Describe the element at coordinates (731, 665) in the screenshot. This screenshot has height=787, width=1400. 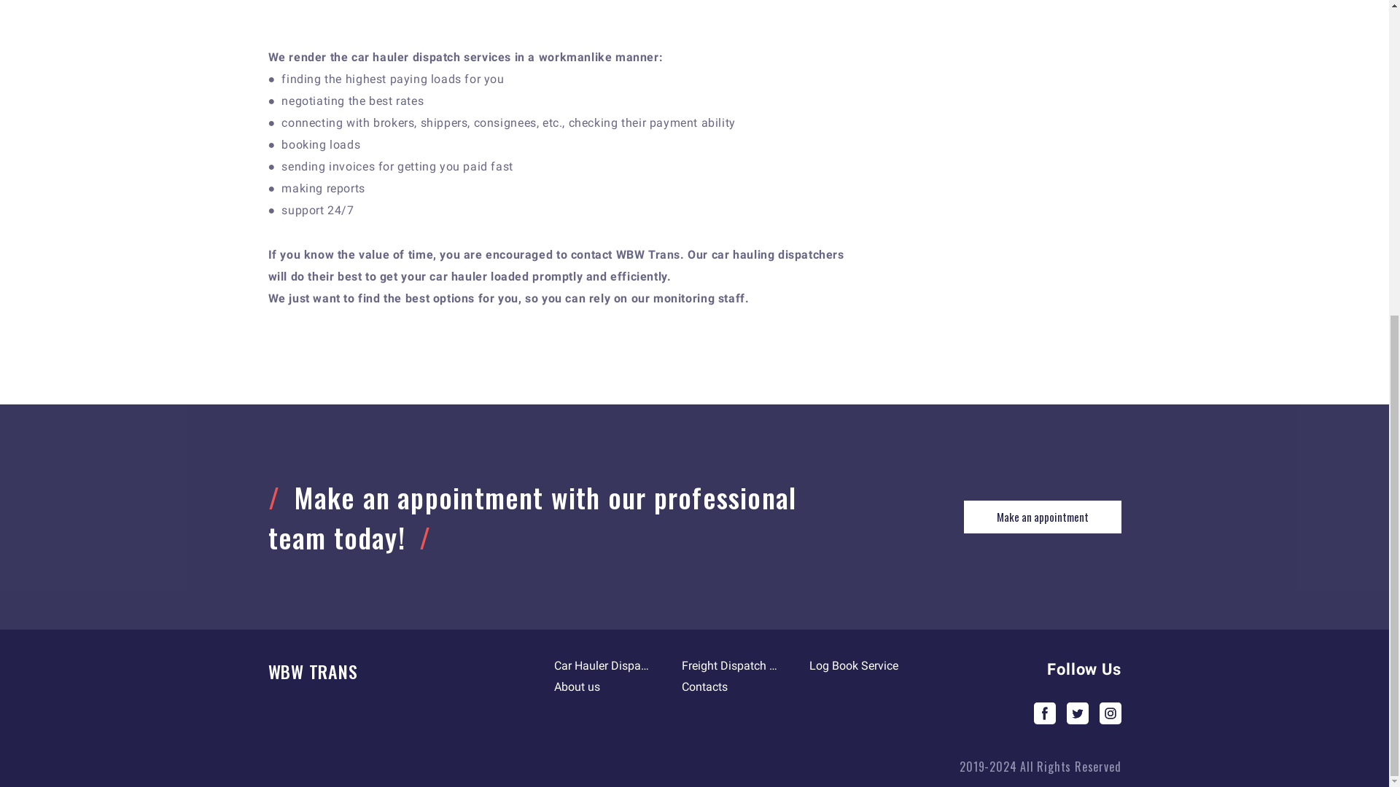
I see `Freight Dispatch Services` at that location.